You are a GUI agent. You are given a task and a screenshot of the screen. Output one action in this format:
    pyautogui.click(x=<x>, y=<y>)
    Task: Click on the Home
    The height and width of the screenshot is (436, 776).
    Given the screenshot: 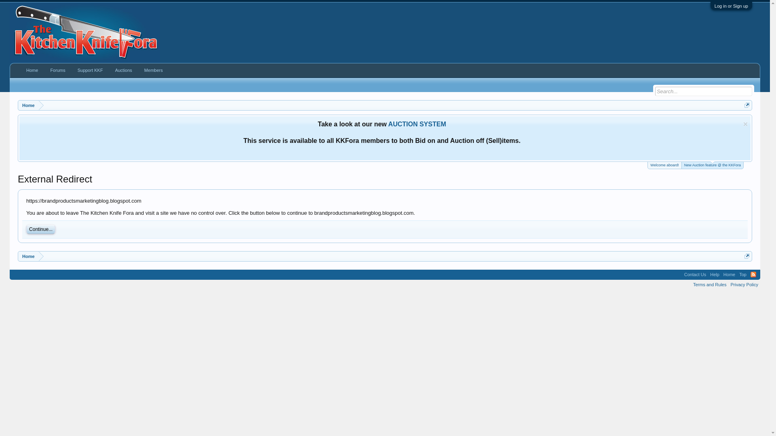 What is the action you would take?
    pyautogui.click(x=28, y=106)
    